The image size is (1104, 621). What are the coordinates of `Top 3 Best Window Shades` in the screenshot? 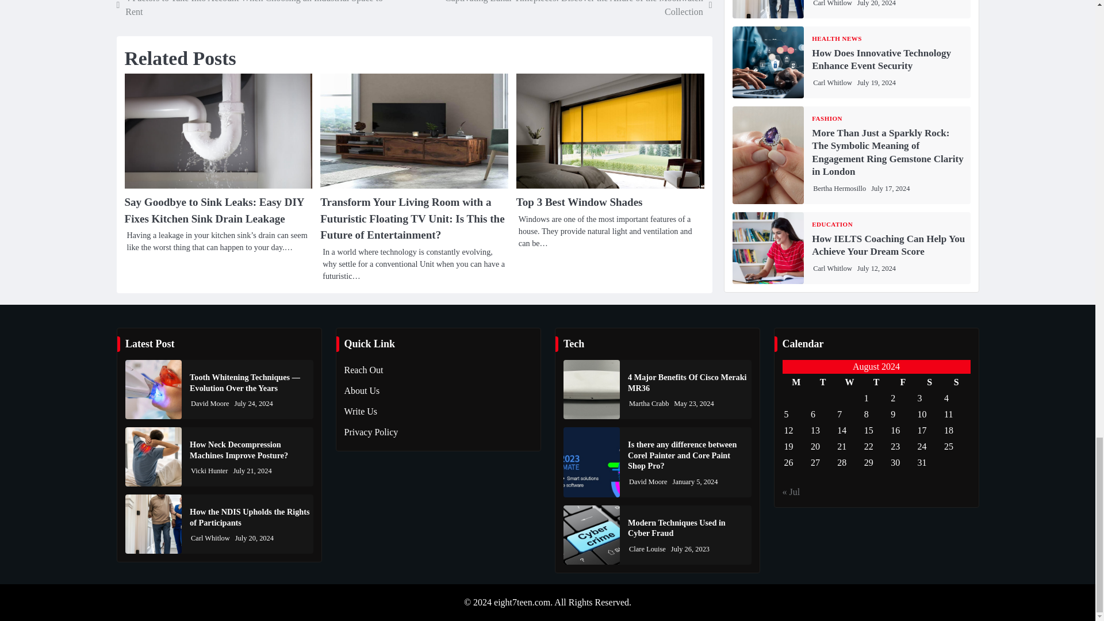 It's located at (580, 202).